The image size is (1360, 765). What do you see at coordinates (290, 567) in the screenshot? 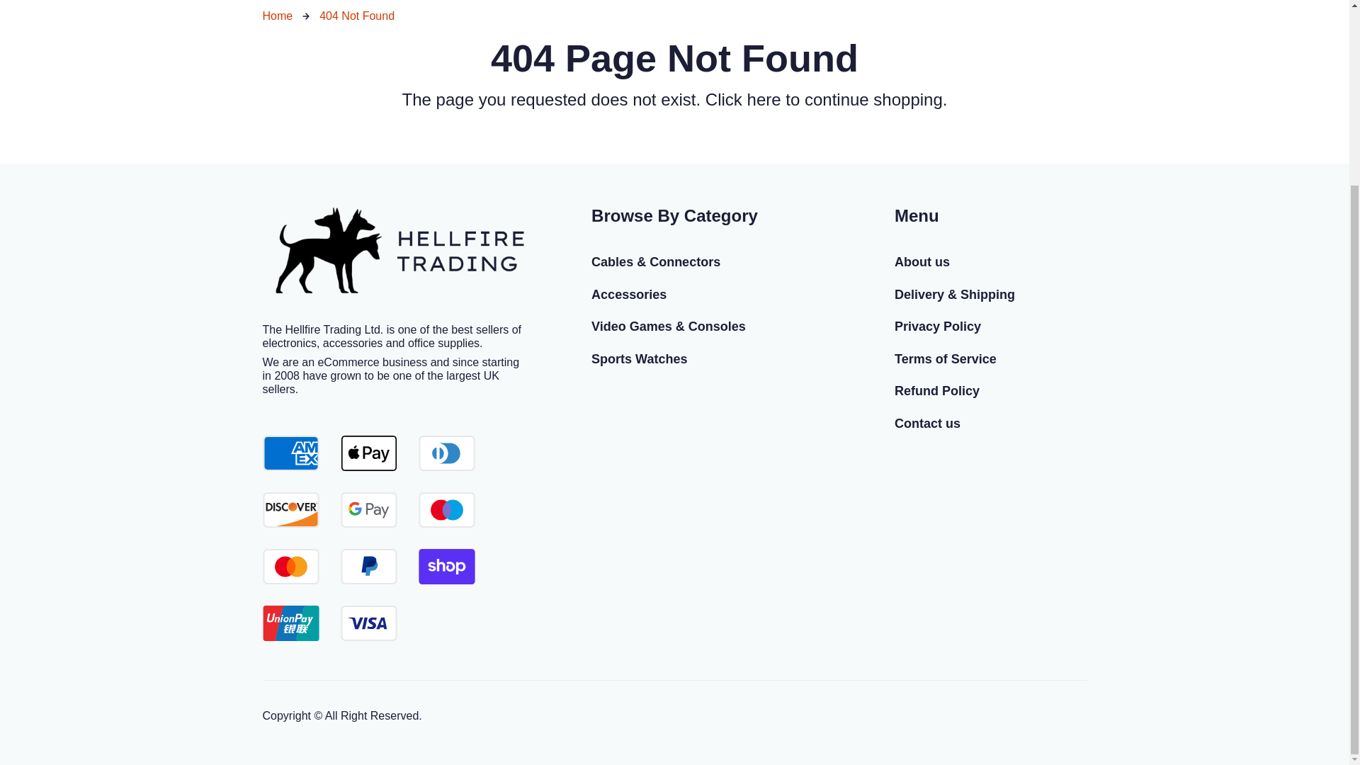
I see `Mastercard` at bounding box center [290, 567].